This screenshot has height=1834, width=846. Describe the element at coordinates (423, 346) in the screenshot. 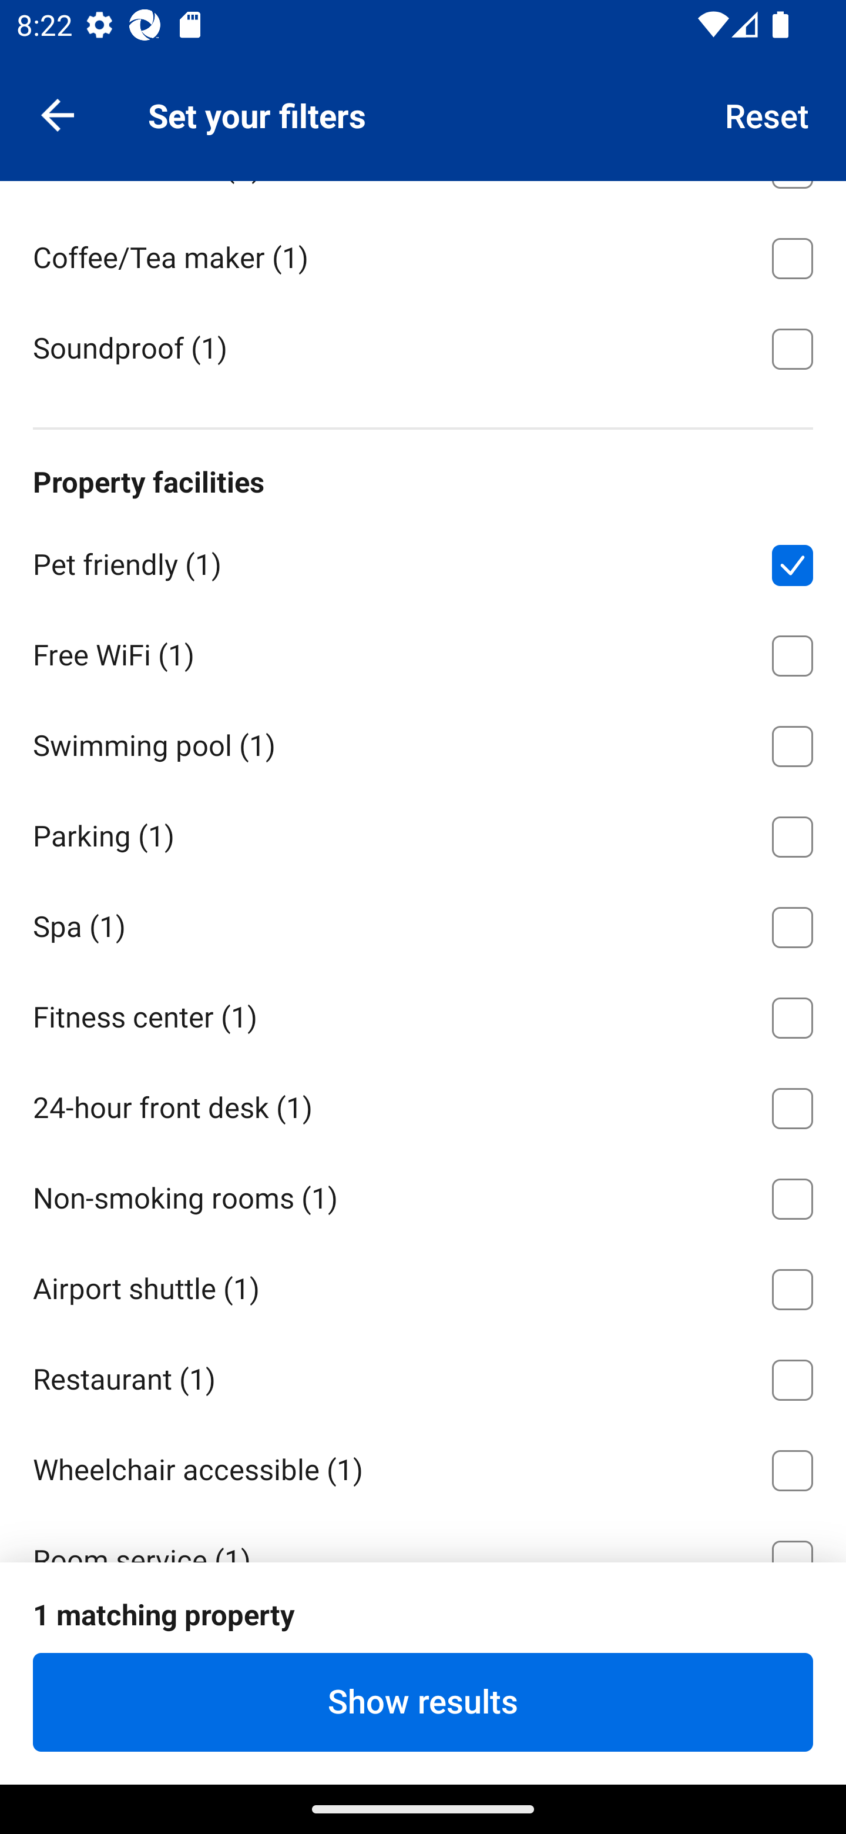

I see `Soundproof ⁦(1)` at that location.